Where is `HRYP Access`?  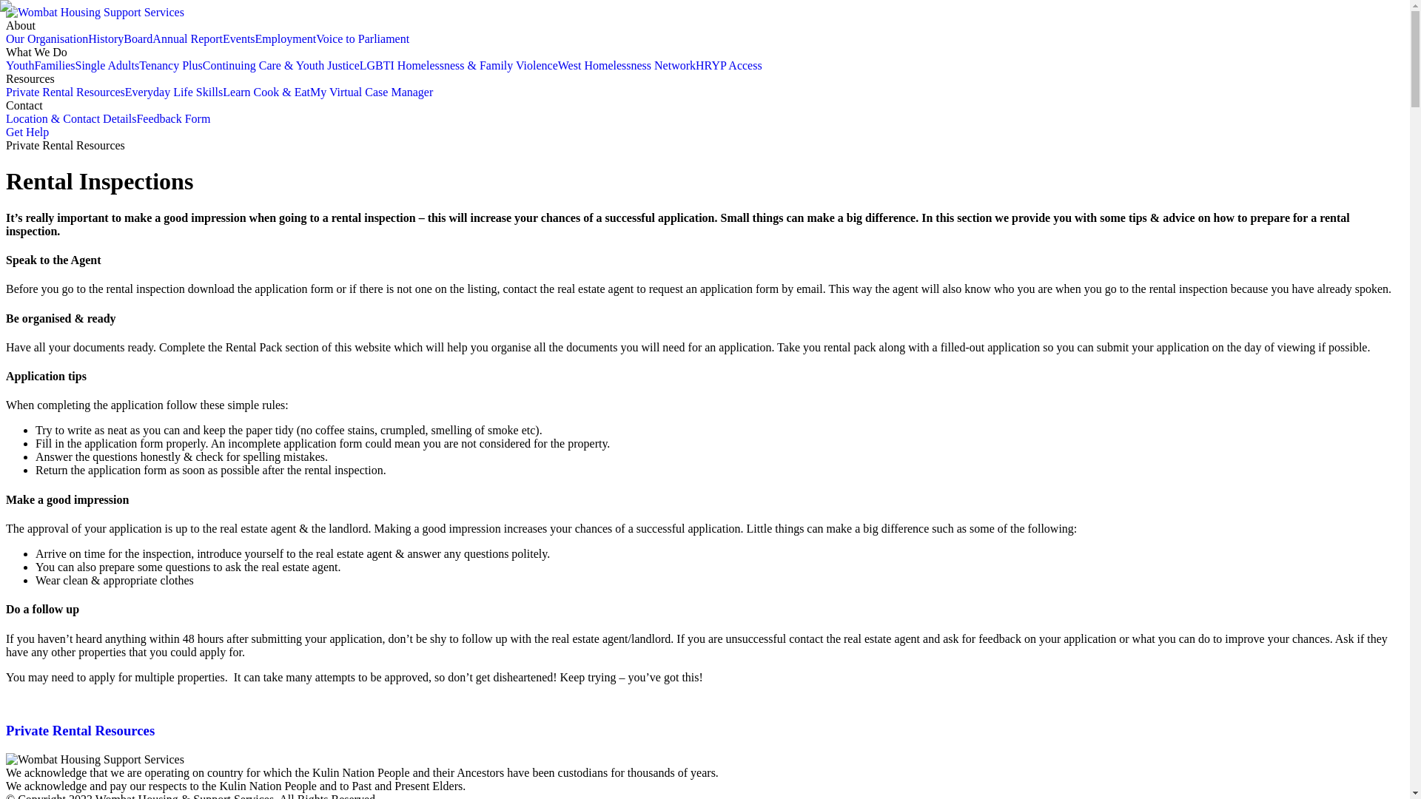 HRYP Access is located at coordinates (729, 65).